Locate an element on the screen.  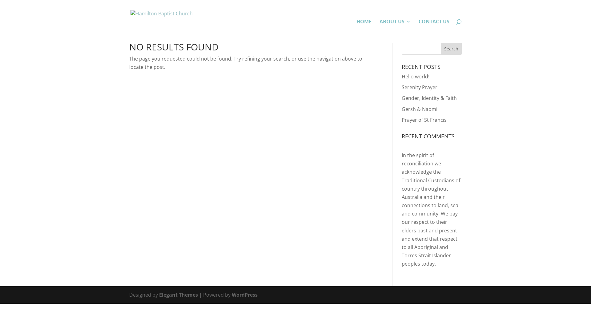
Search is located at coordinates (451, 49).